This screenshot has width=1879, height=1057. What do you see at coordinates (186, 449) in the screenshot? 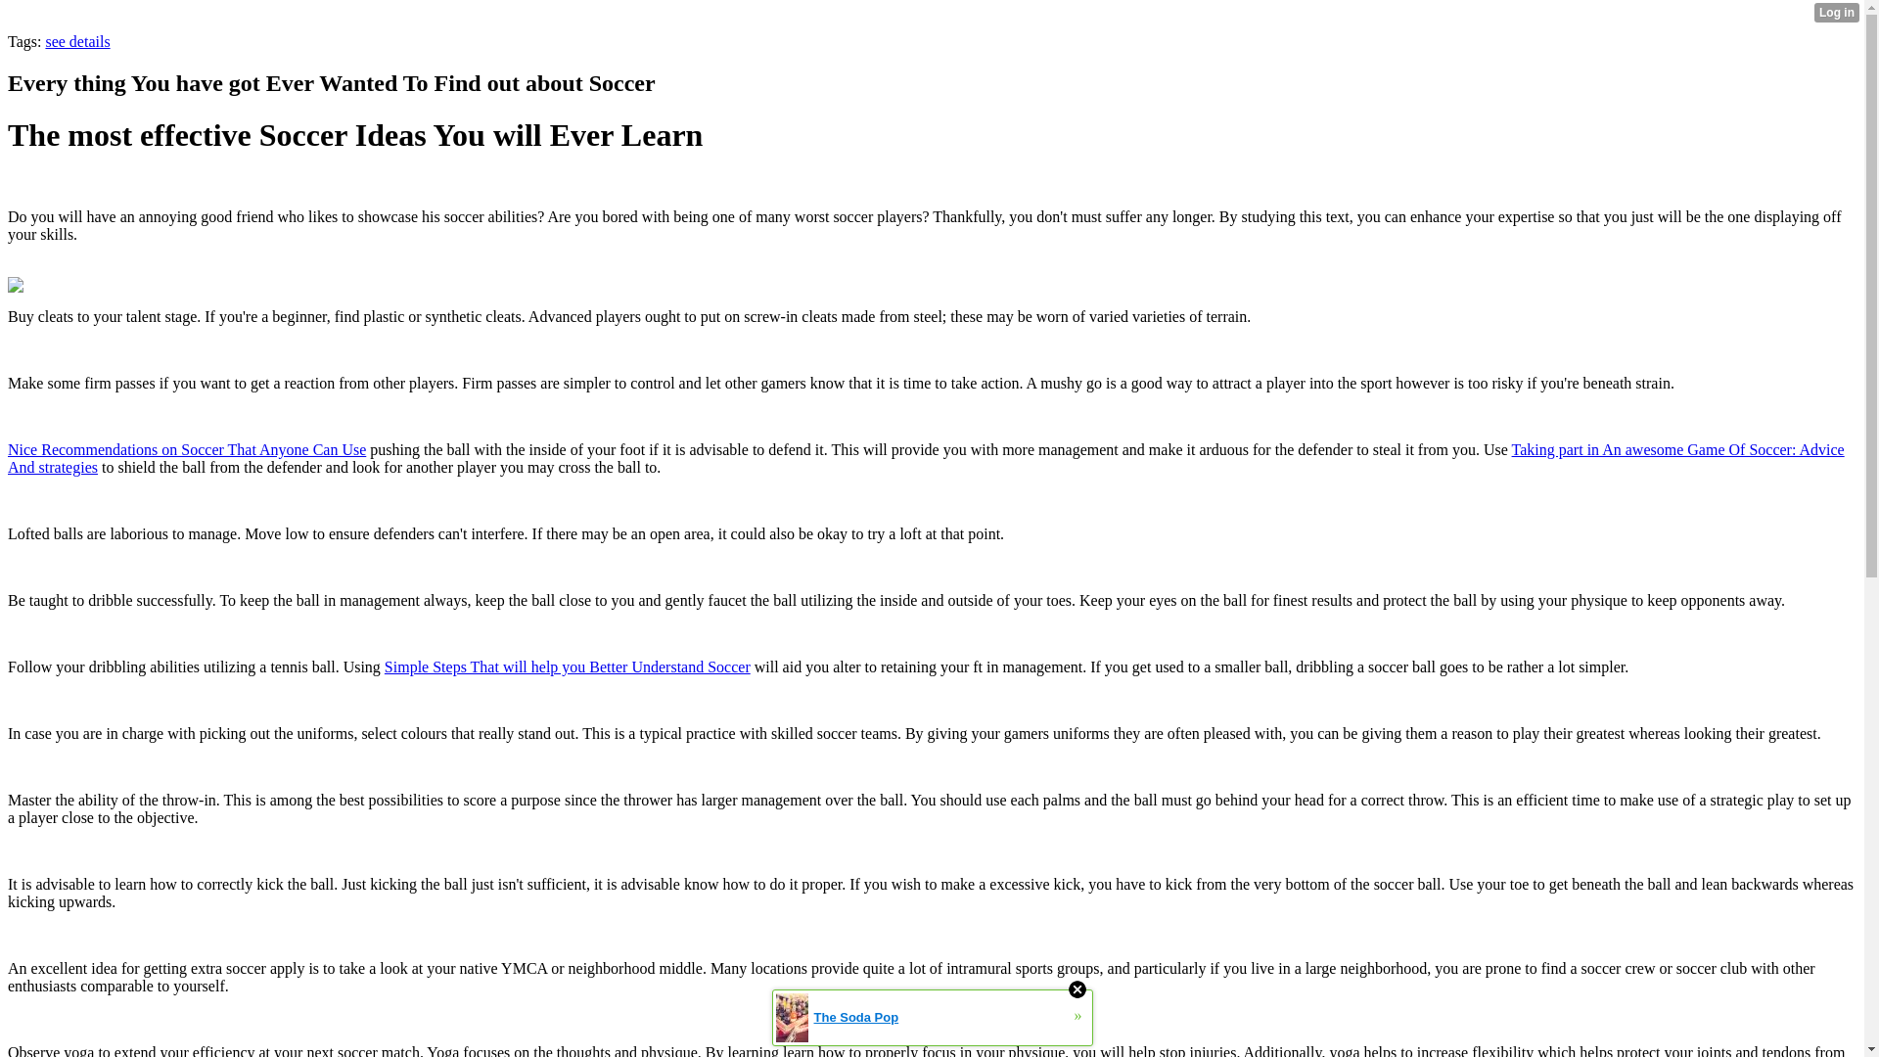
I see `Nice Recommendations on Soccer That Anyone Can Use` at bounding box center [186, 449].